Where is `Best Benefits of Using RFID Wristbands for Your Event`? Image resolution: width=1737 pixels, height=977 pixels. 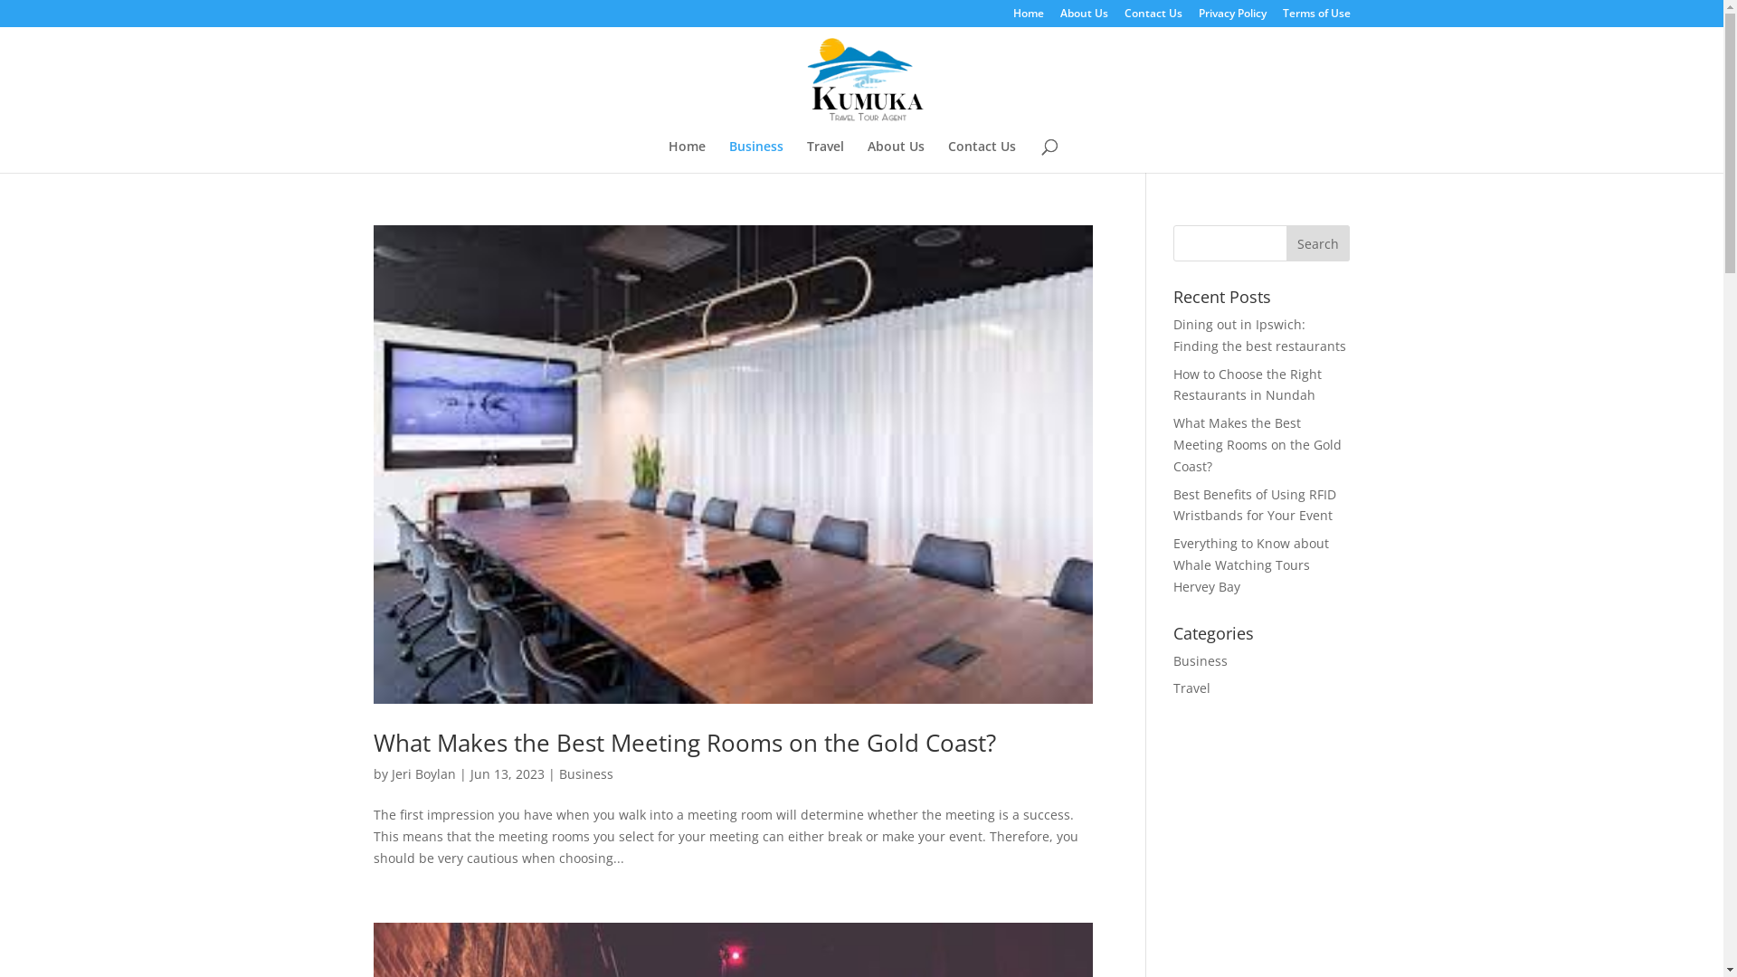 Best Benefits of Using RFID Wristbands for Your Event is located at coordinates (1255, 505).